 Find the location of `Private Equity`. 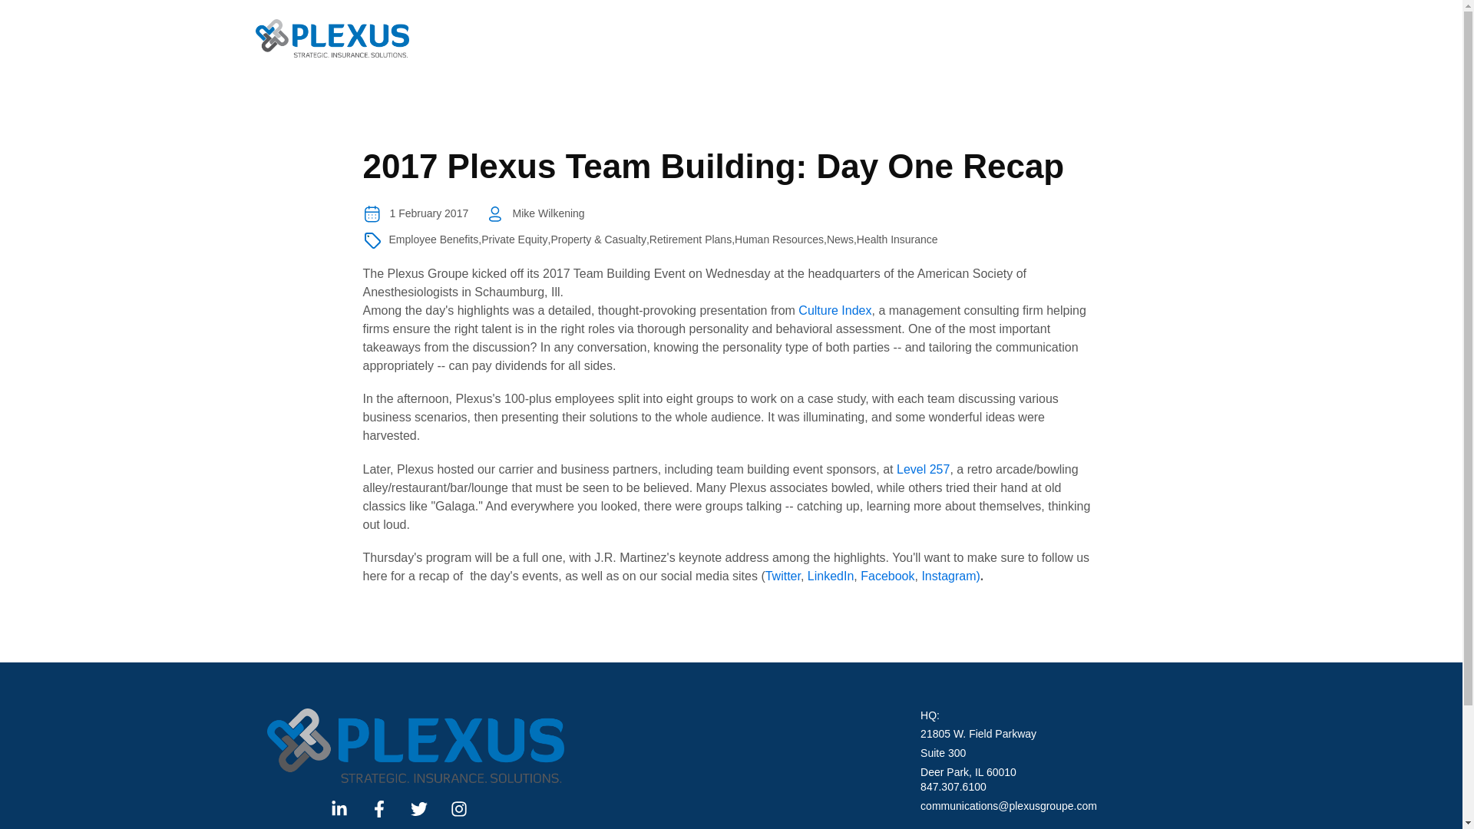

Private Equity is located at coordinates (514, 239).